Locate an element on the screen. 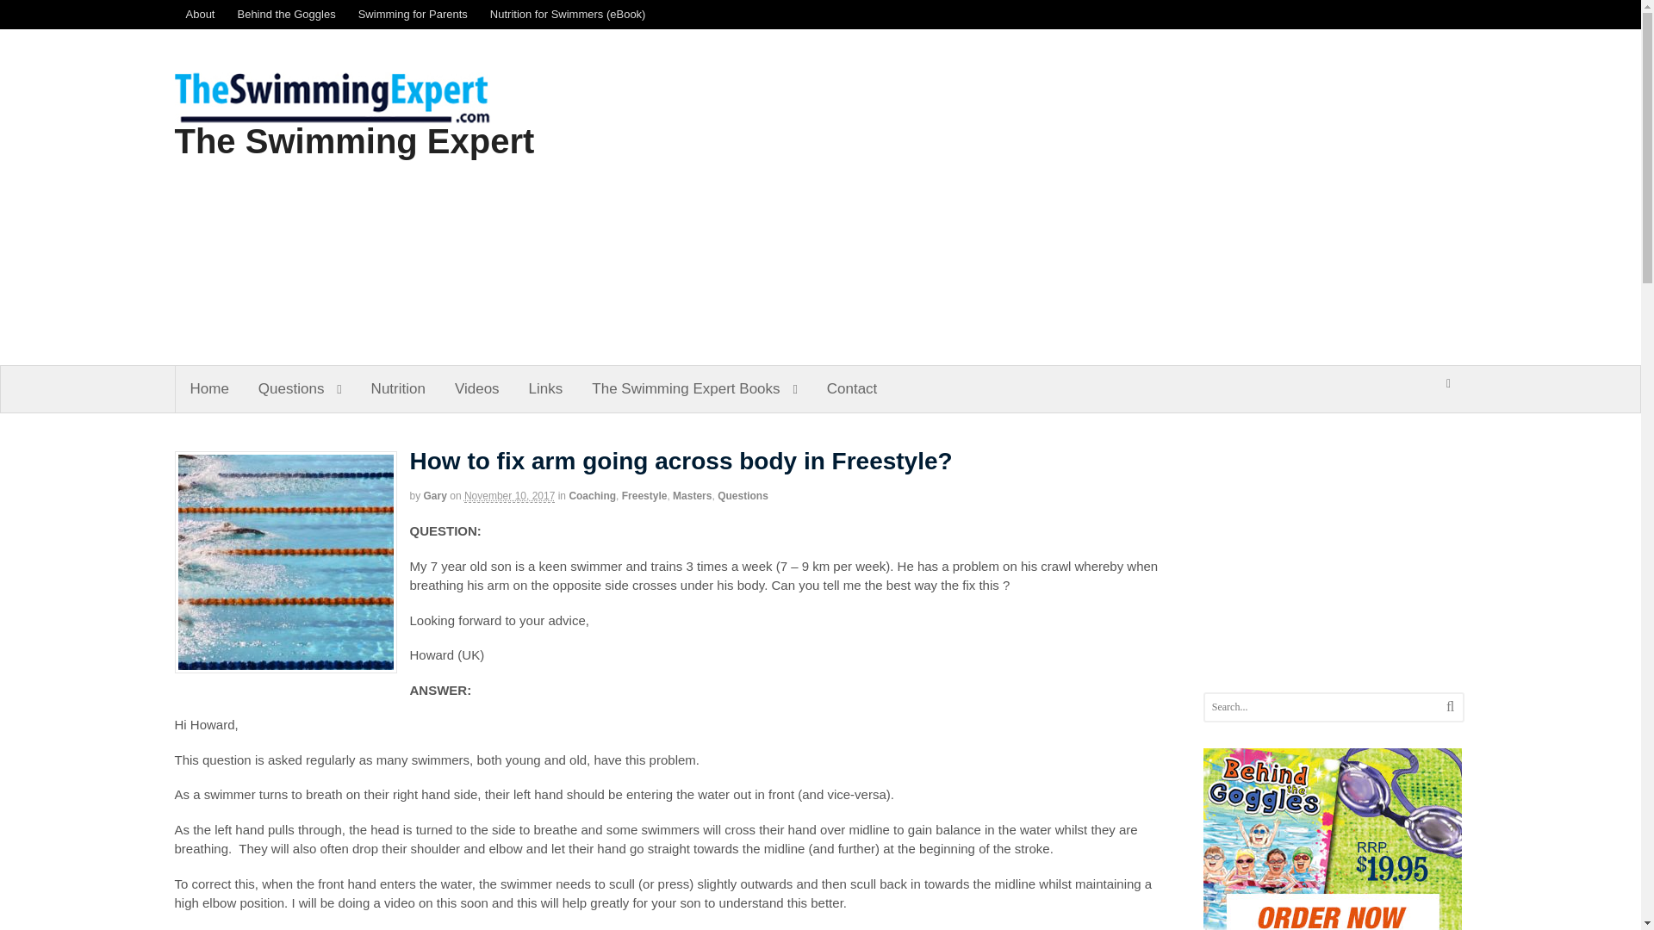  View all items in Coaching is located at coordinates (592, 496).